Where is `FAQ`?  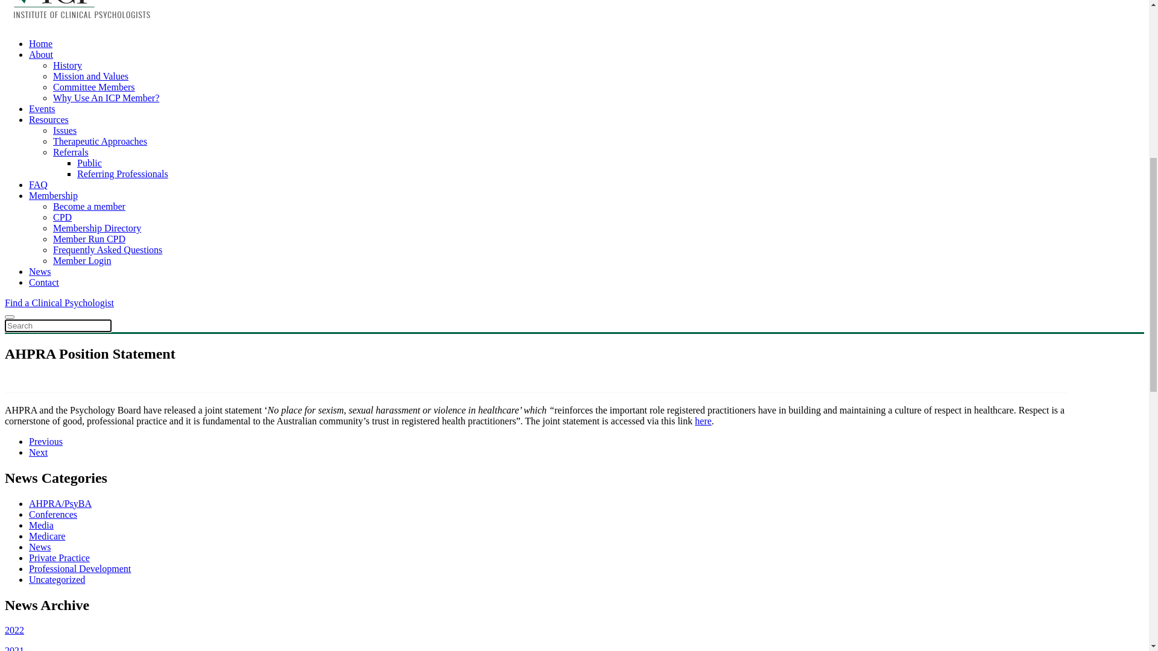 FAQ is located at coordinates (39, 600).